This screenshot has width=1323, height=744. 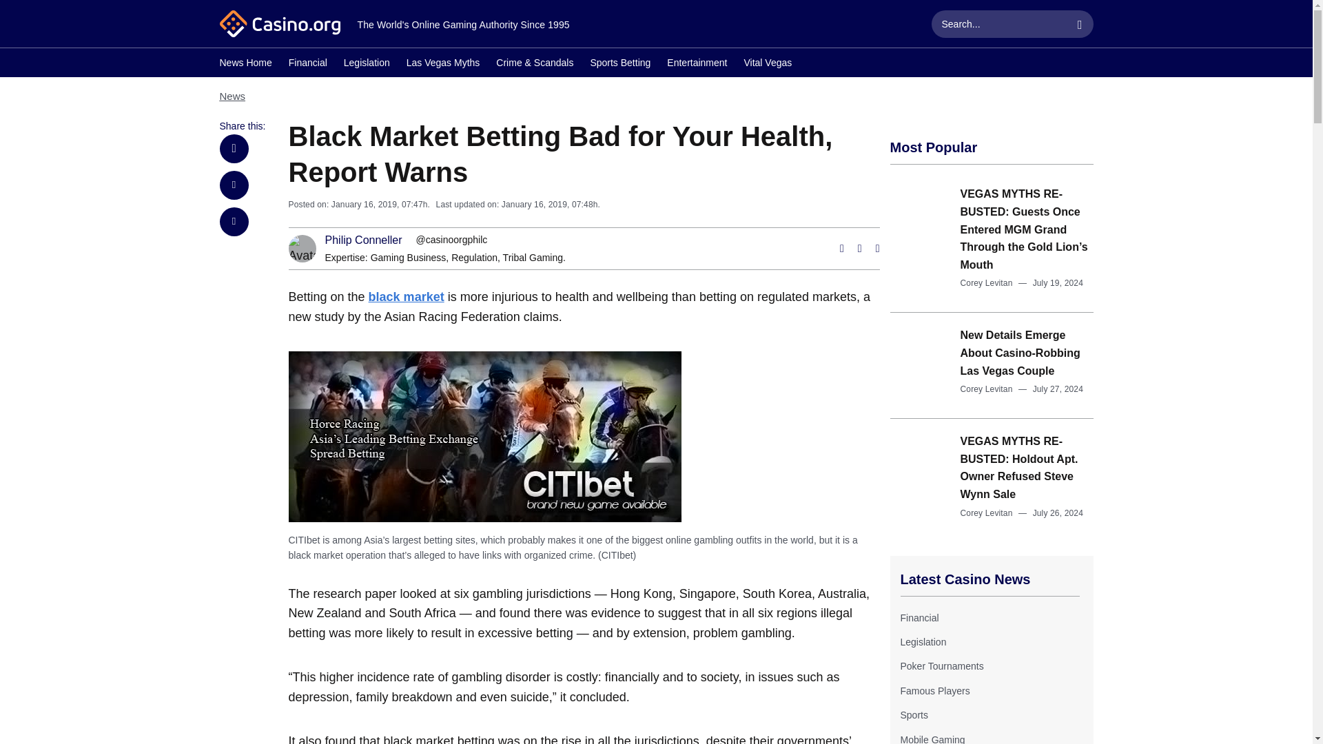 I want to click on Regulation, so click(x=474, y=258).